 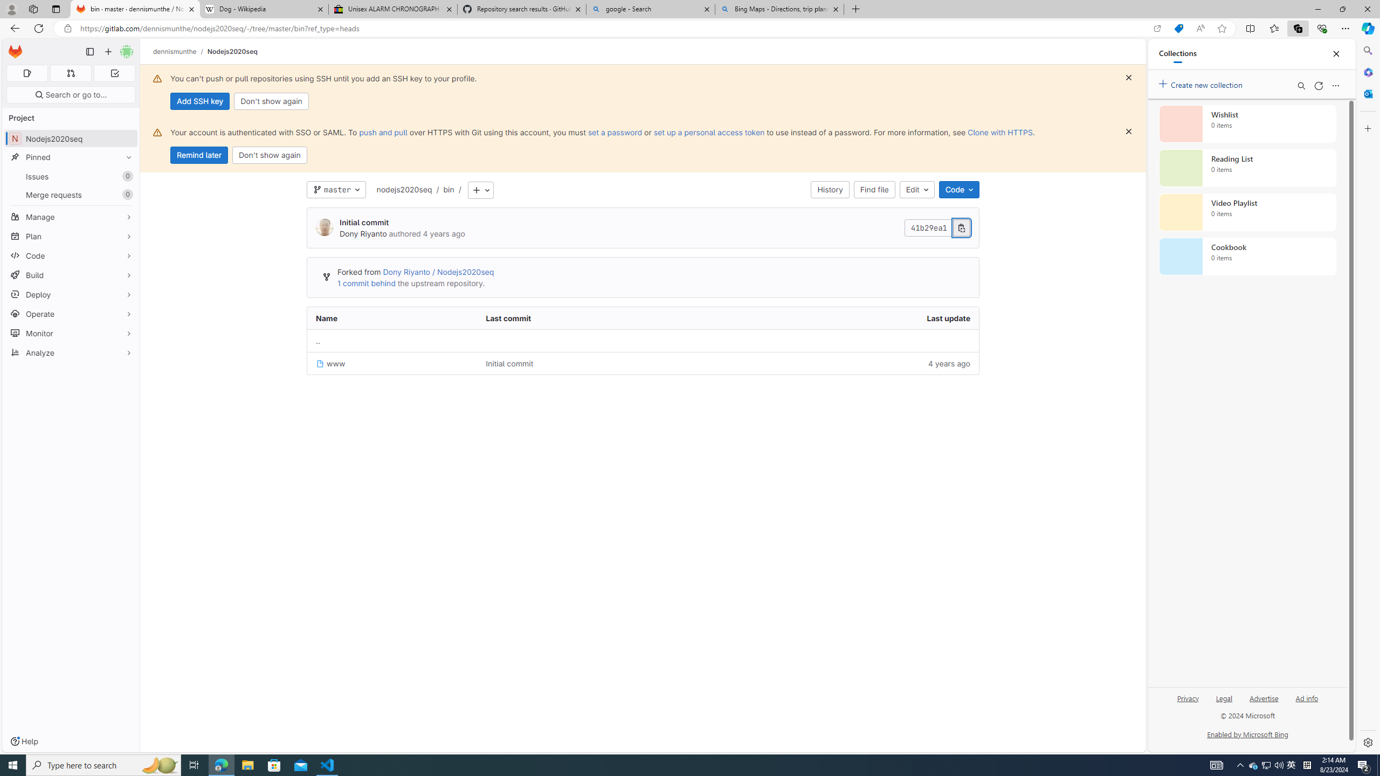 What do you see at coordinates (263, 9) in the screenshot?
I see `Dog - Wikipedia` at bounding box center [263, 9].